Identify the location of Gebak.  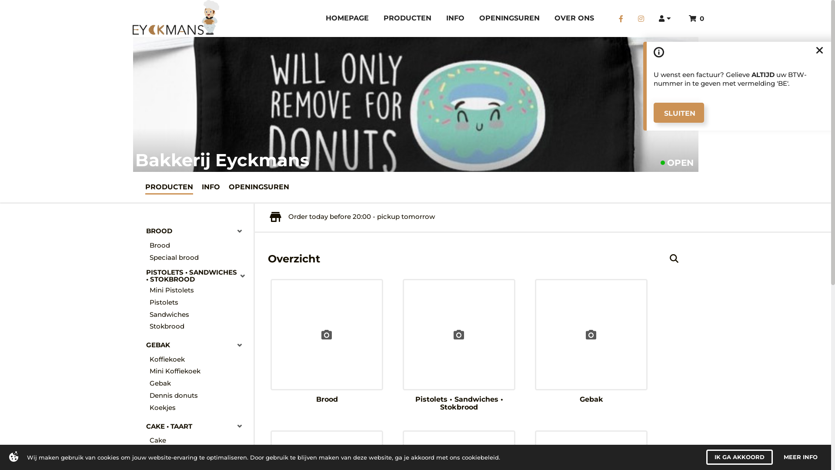
(199, 383).